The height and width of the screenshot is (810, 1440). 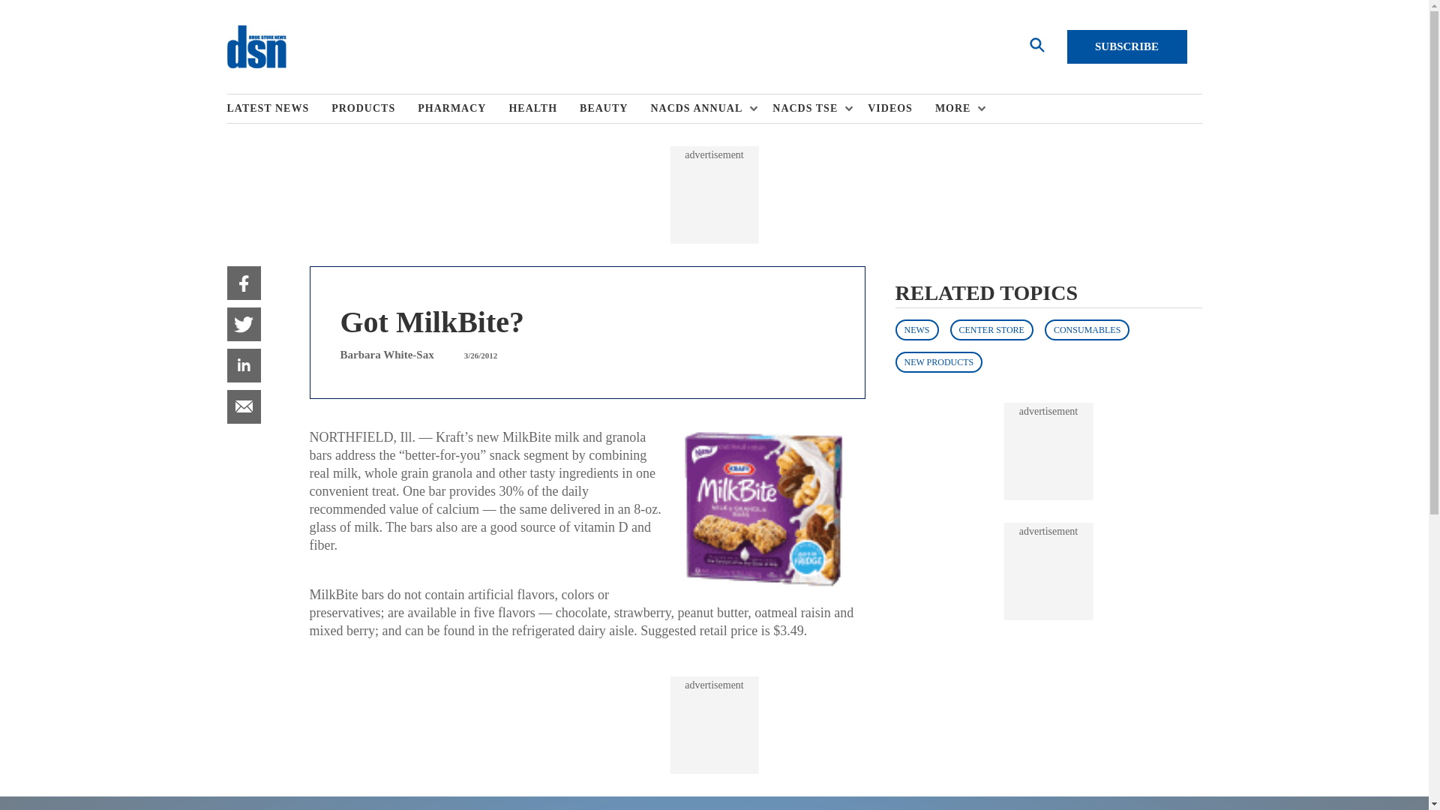 I want to click on twitter, so click(x=243, y=324).